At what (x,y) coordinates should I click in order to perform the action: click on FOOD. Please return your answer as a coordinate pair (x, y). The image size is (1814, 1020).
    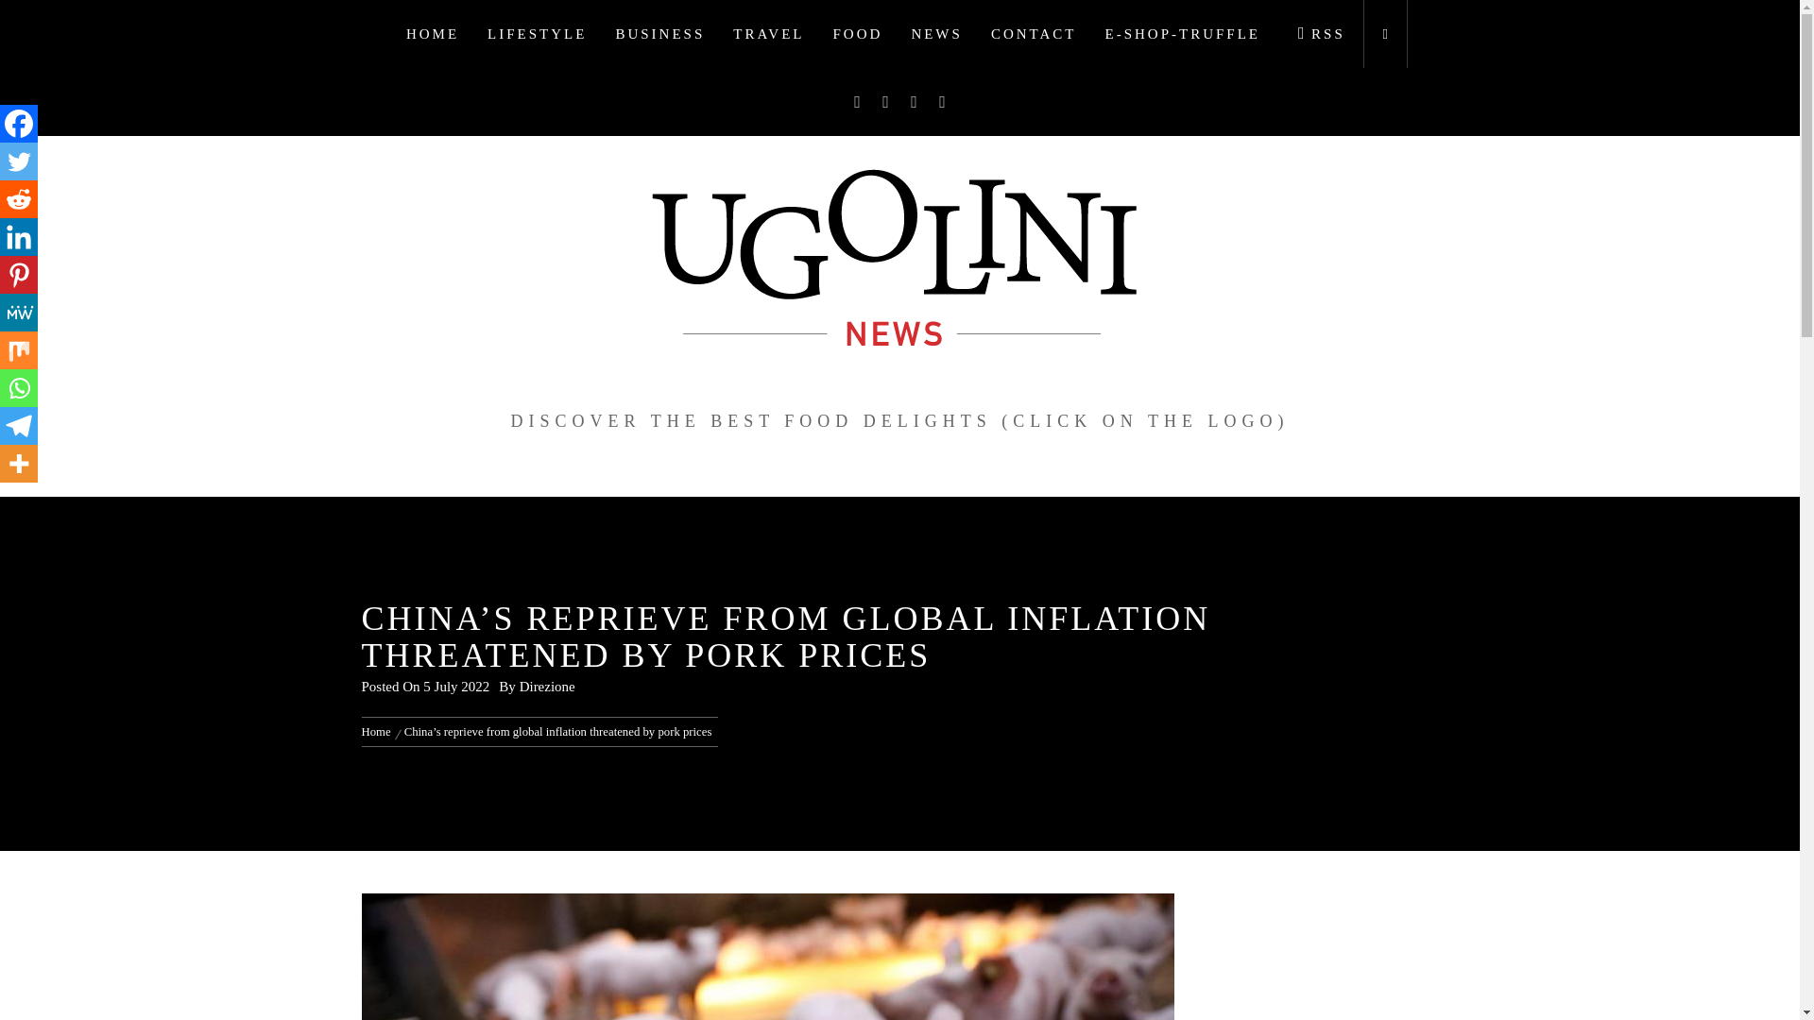
    Looking at the image, I should click on (858, 34).